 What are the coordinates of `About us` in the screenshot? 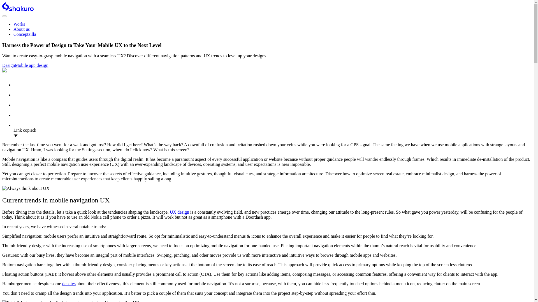 It's located at (21, 29).